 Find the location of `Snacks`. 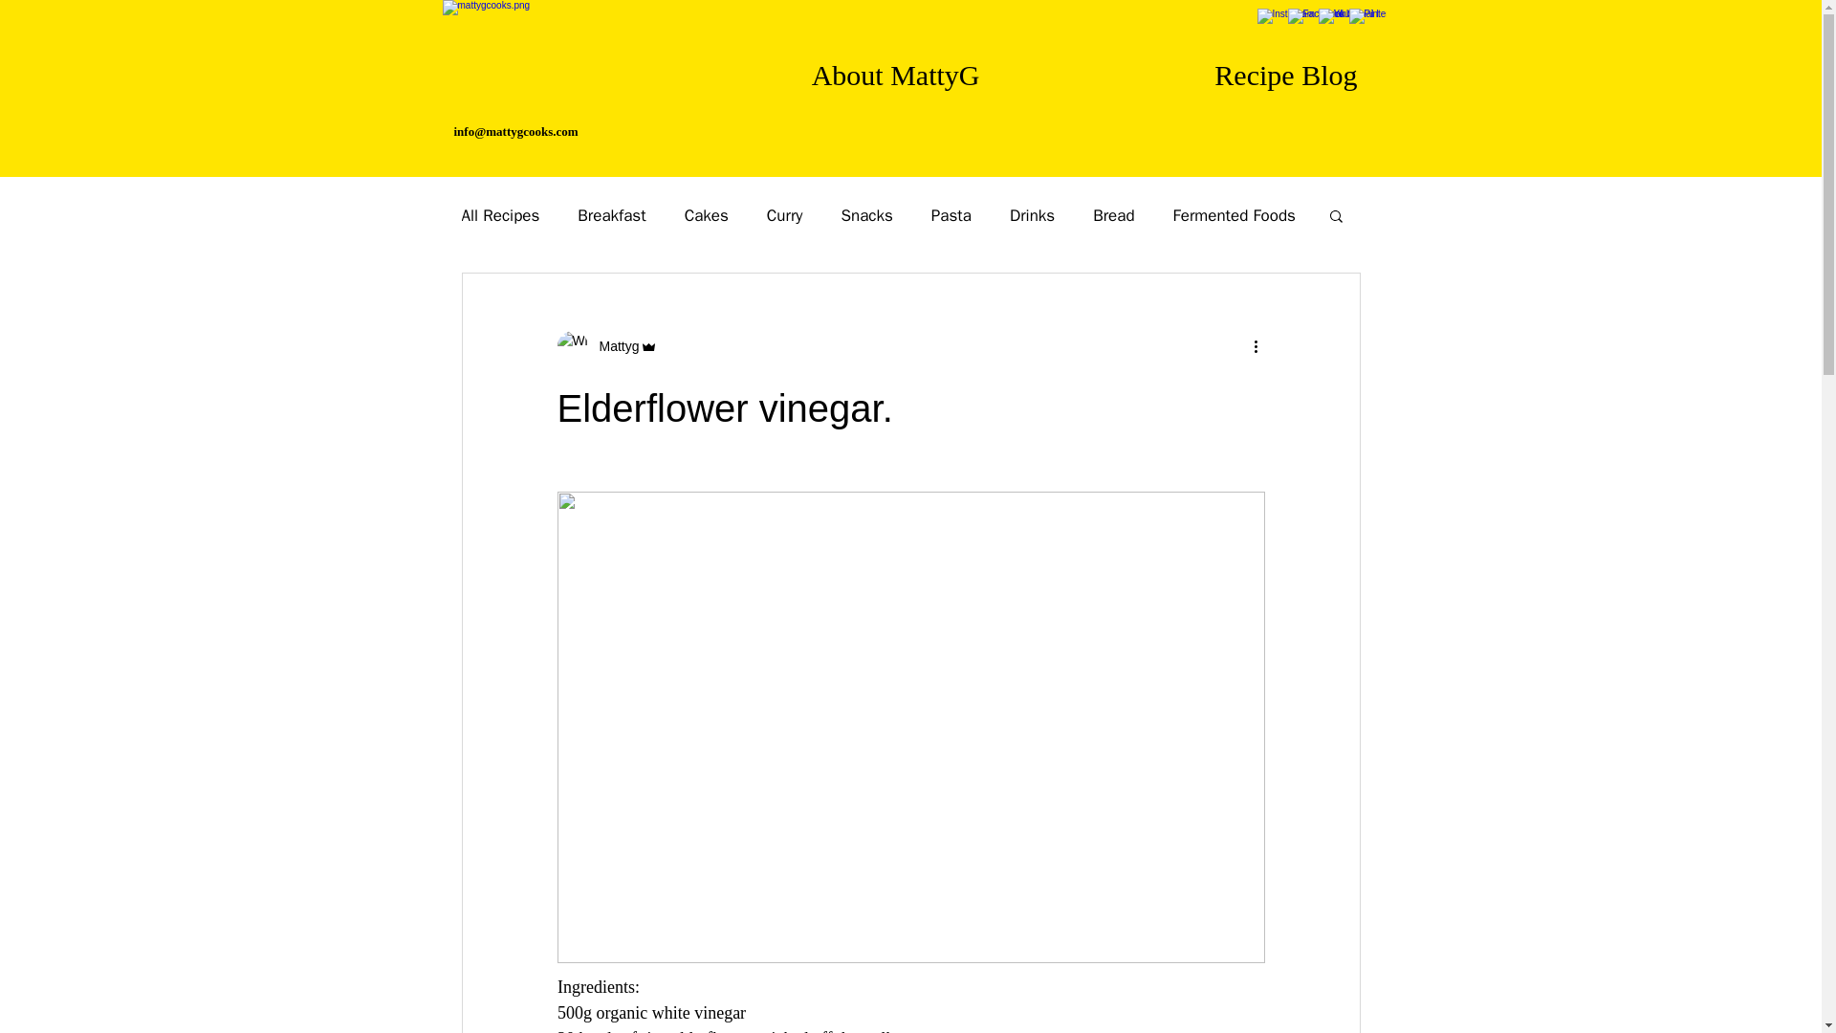

Snacks is located at coordinates (866, 214).